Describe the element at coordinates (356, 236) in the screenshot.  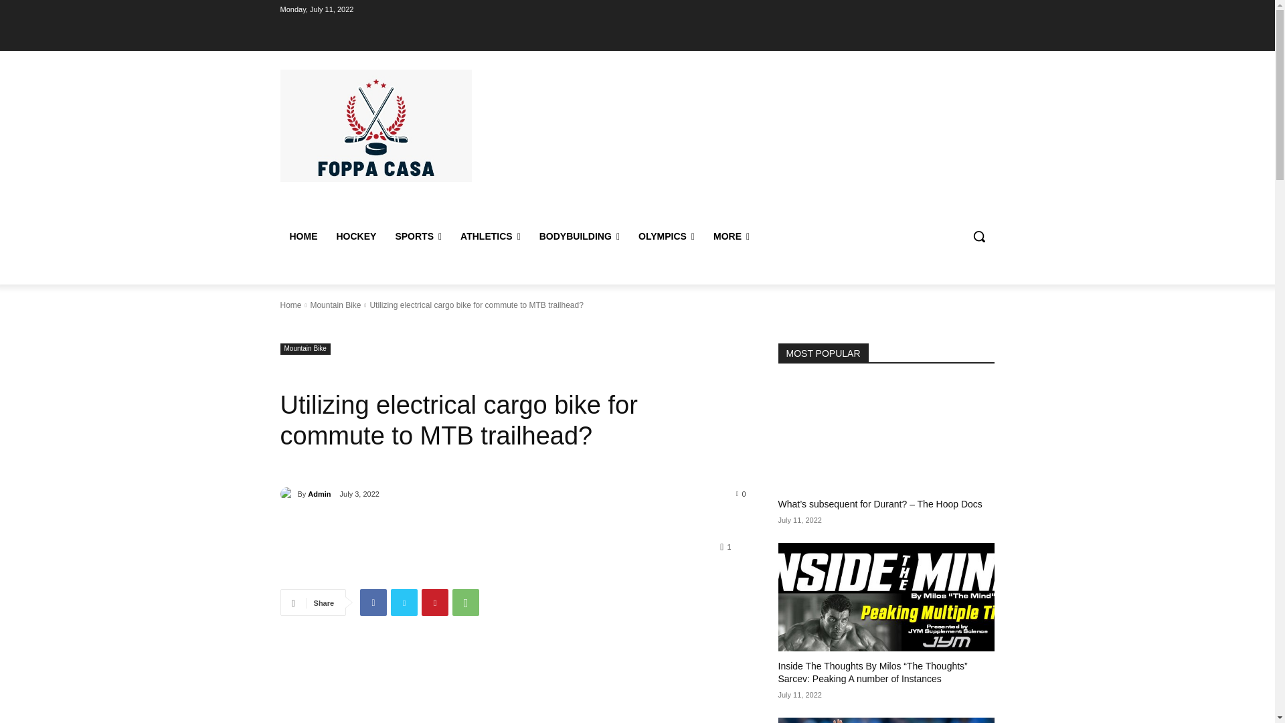
I see `HOCKEY` at that location.